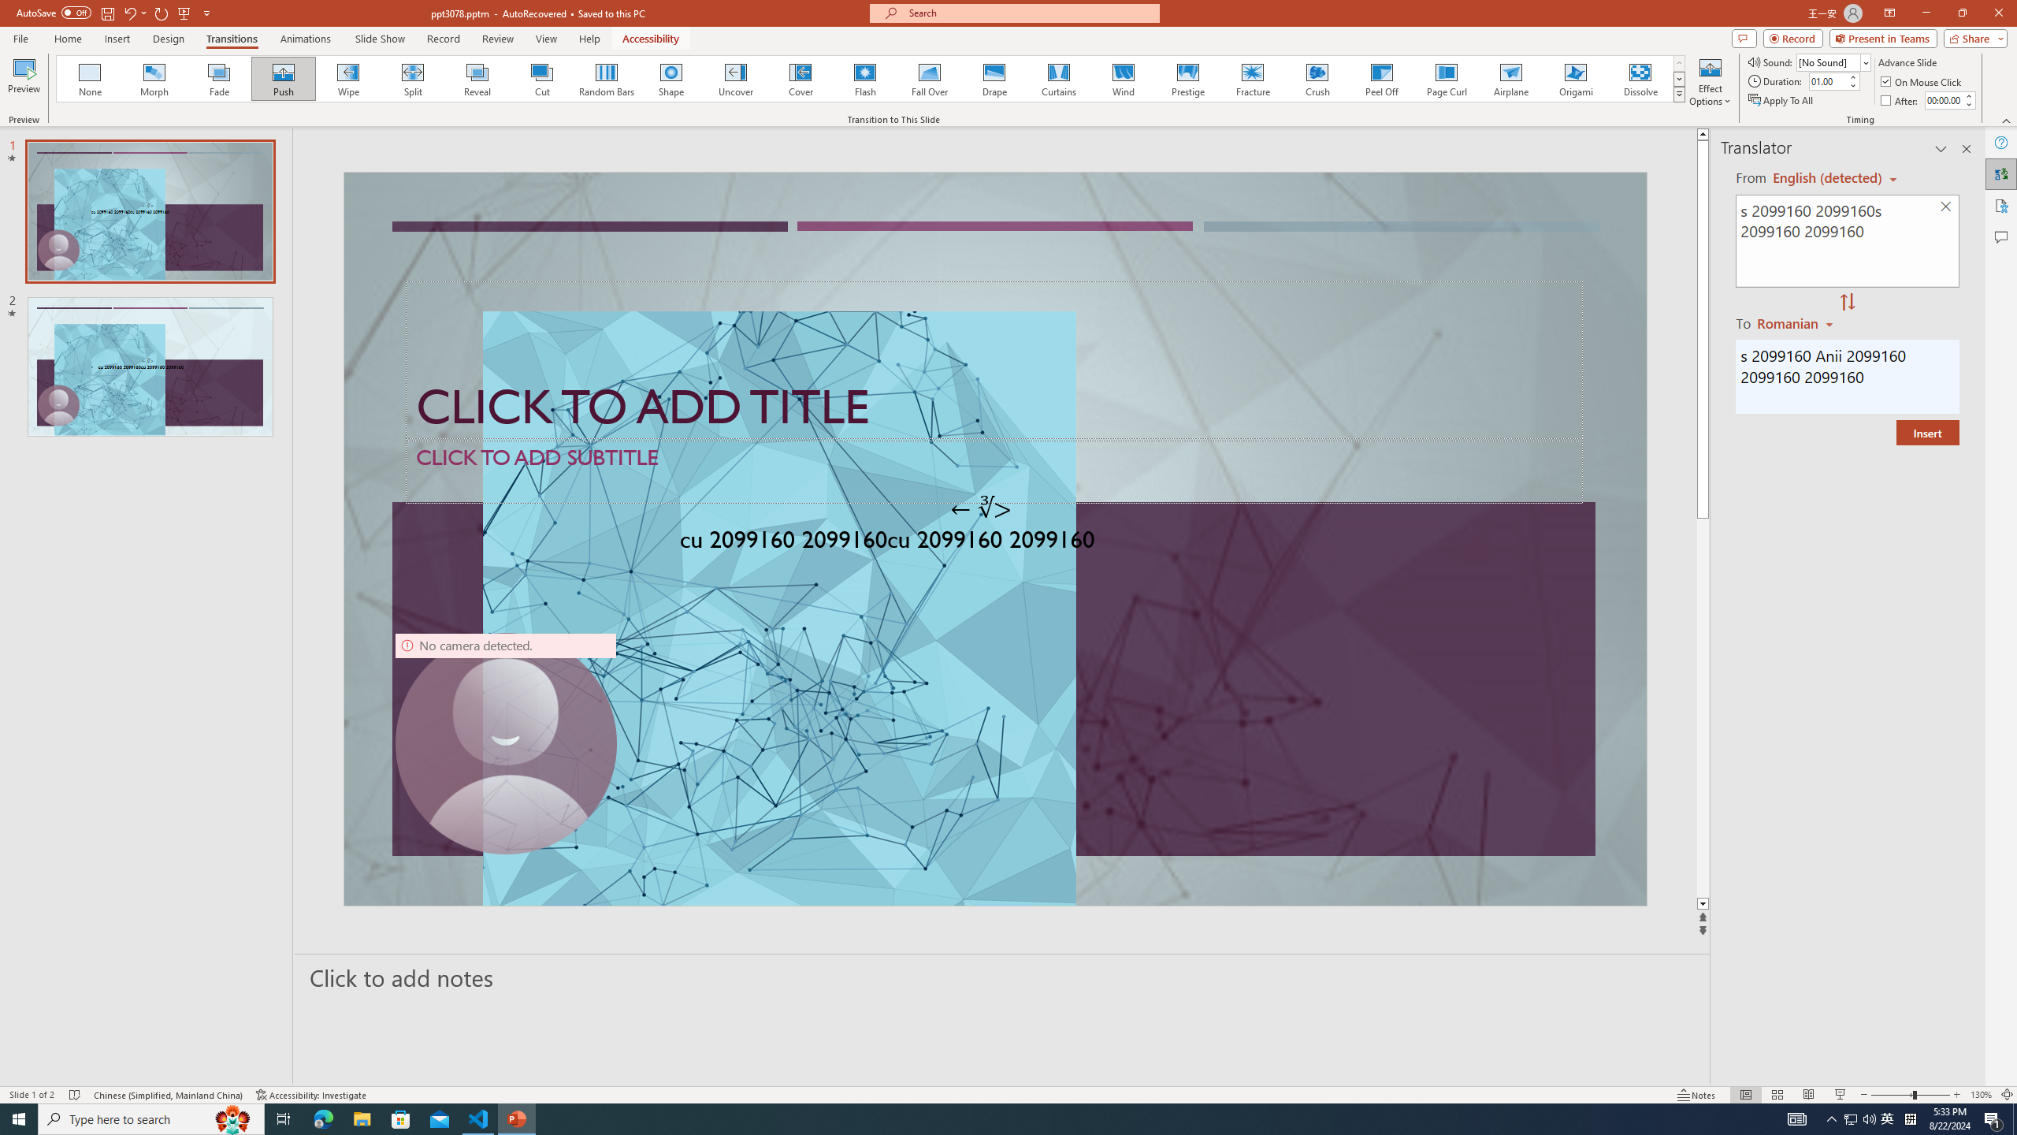  I want to click on On Mouse Click, so click(1922, 82).